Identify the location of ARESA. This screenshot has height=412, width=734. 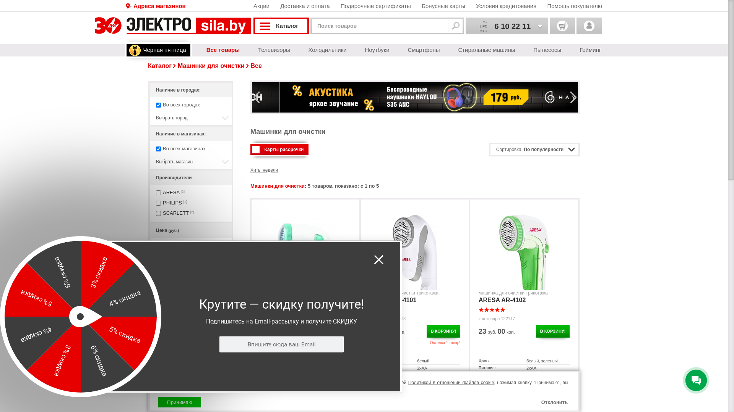
(171, 192).